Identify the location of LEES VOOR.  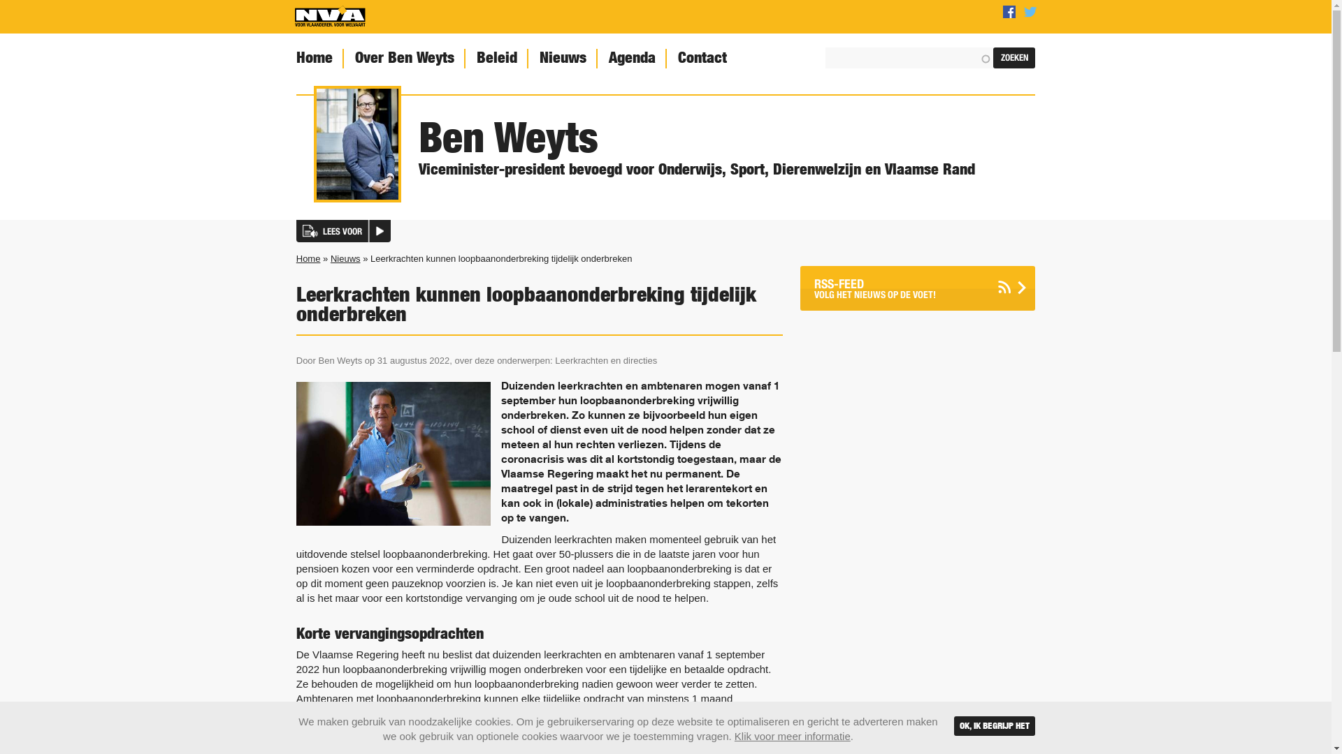
(344, 230).